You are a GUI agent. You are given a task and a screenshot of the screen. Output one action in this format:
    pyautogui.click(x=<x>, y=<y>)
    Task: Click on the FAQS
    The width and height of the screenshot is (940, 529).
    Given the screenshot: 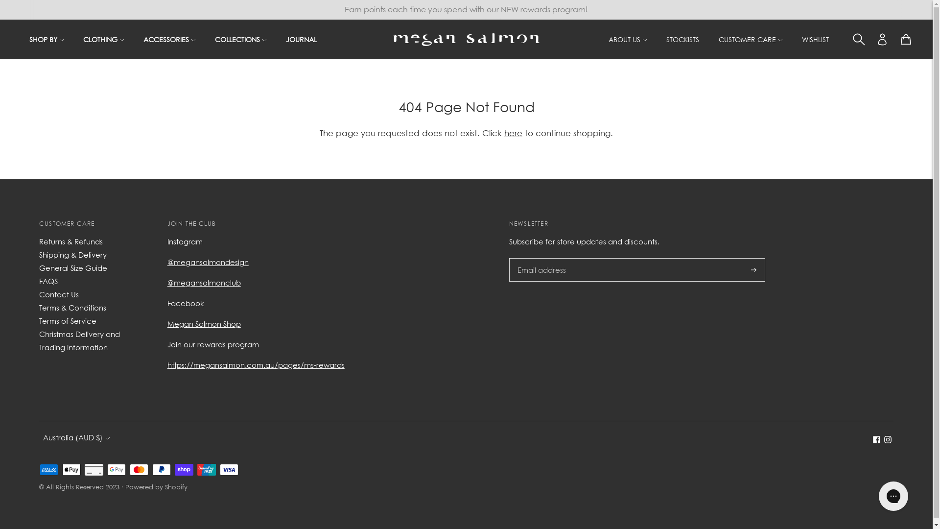 What is the action you would take?
    pyautogui.click(x=48, y=281)
    